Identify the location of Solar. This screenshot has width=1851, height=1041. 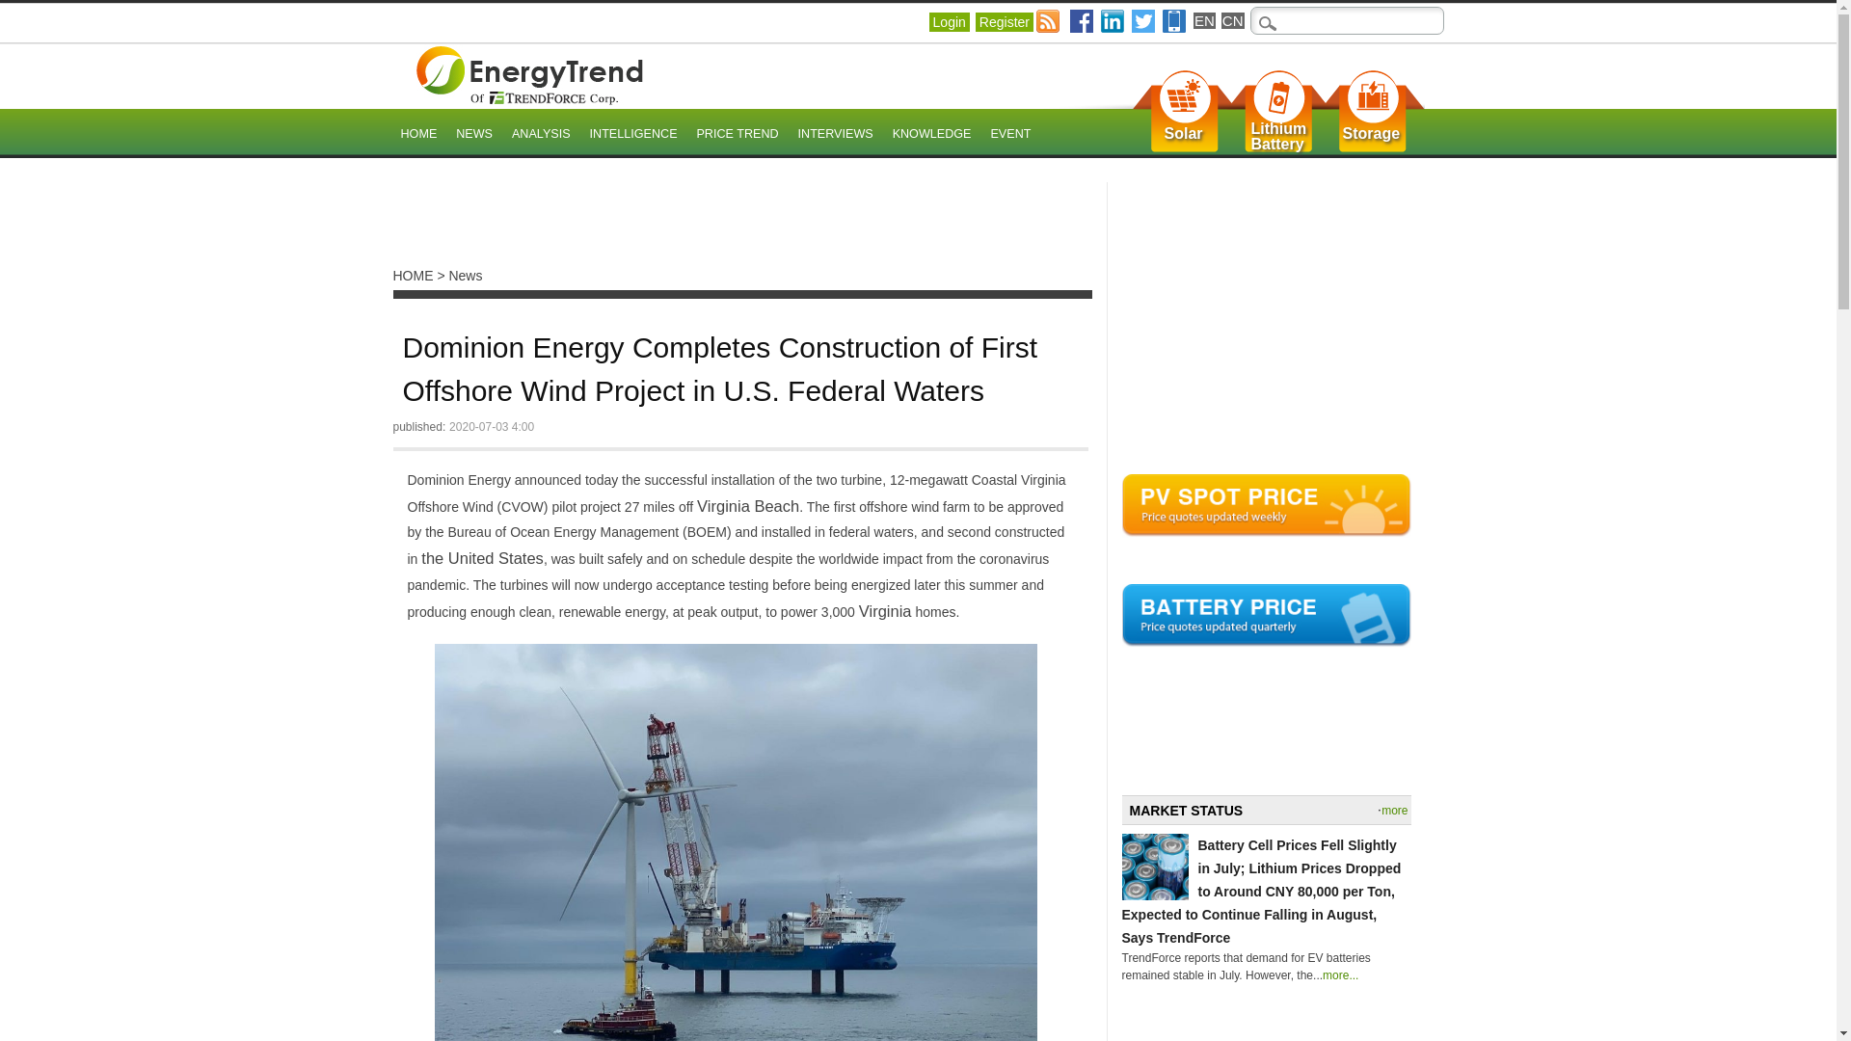
(1184, 133).